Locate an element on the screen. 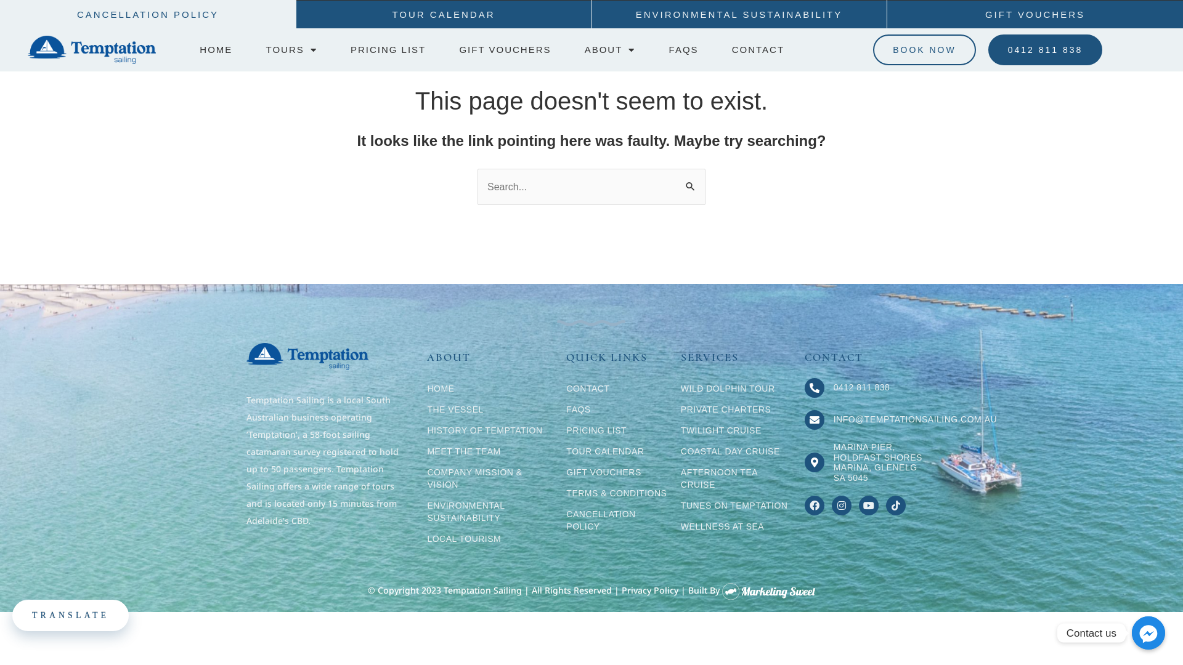  HOME is located at coordinates (490, 389).